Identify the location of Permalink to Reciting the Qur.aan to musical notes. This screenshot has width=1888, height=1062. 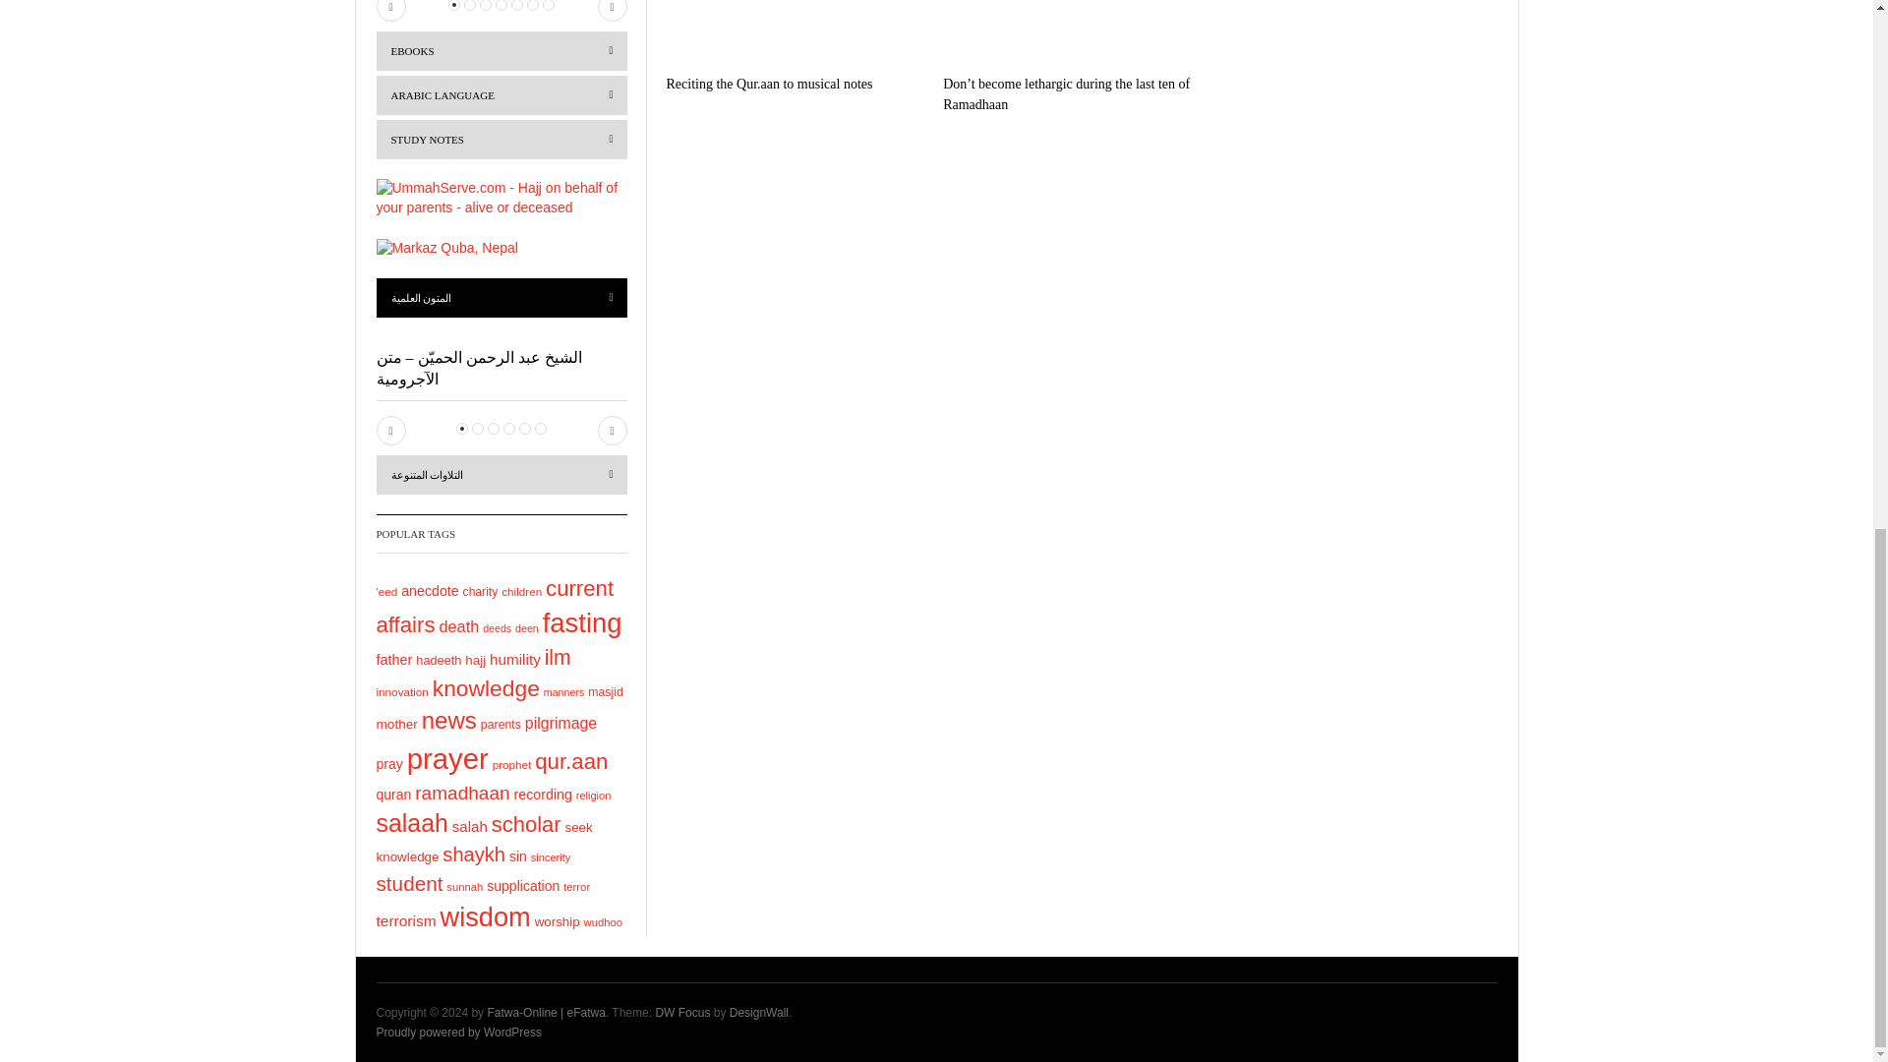
(769, 83).